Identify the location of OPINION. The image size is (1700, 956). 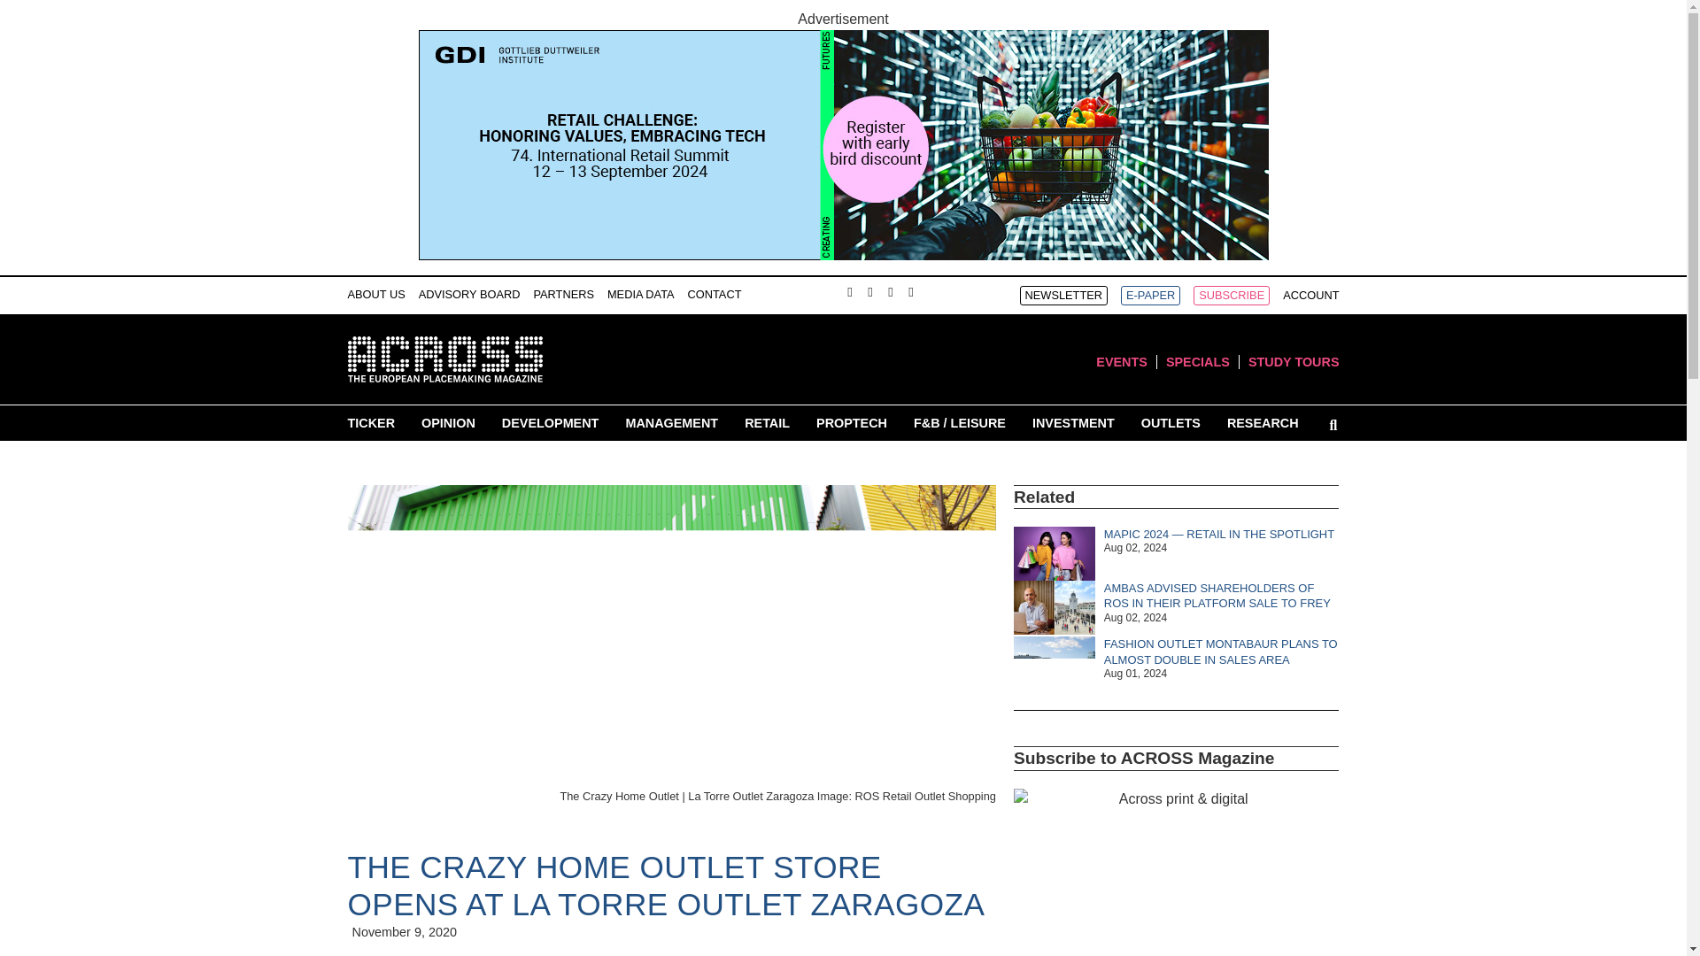
(448, 423).